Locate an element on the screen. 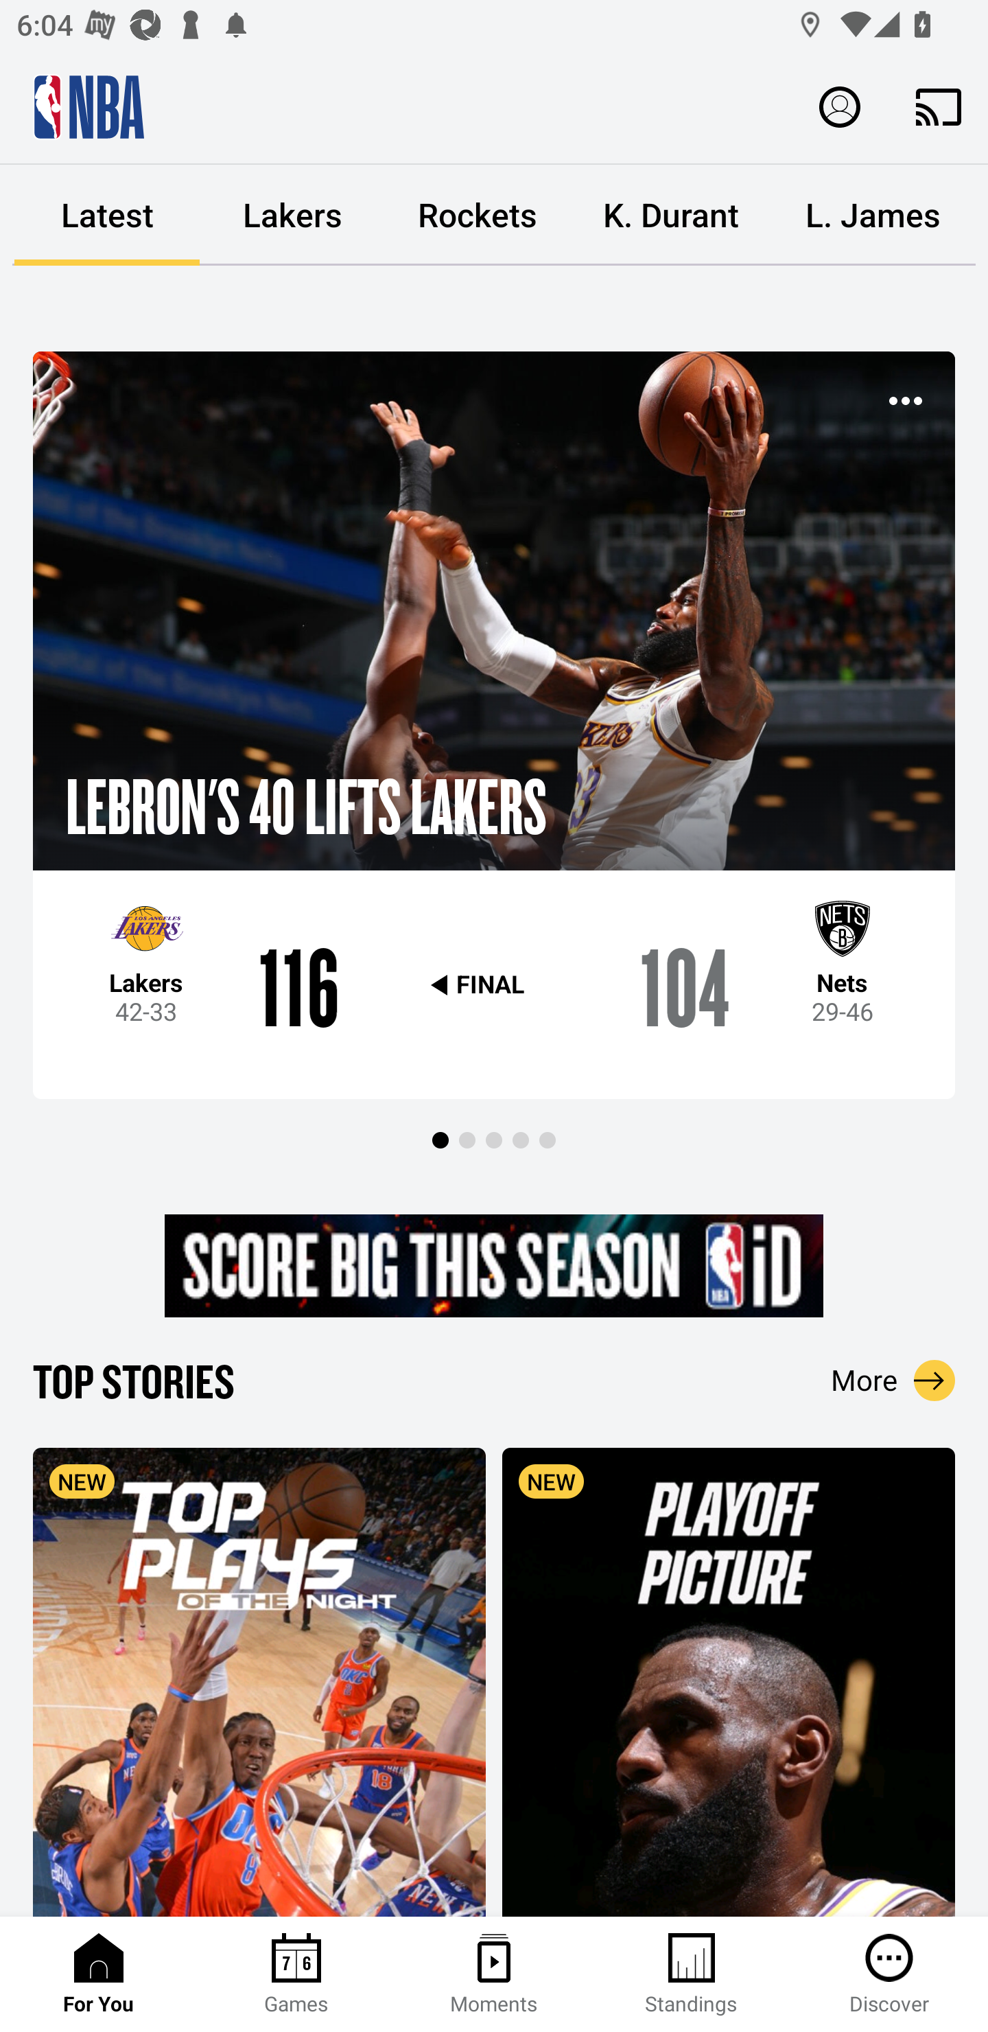 The height and width of the screenshot is (2032, 988). Discover is located at coordinates (889, 1974).